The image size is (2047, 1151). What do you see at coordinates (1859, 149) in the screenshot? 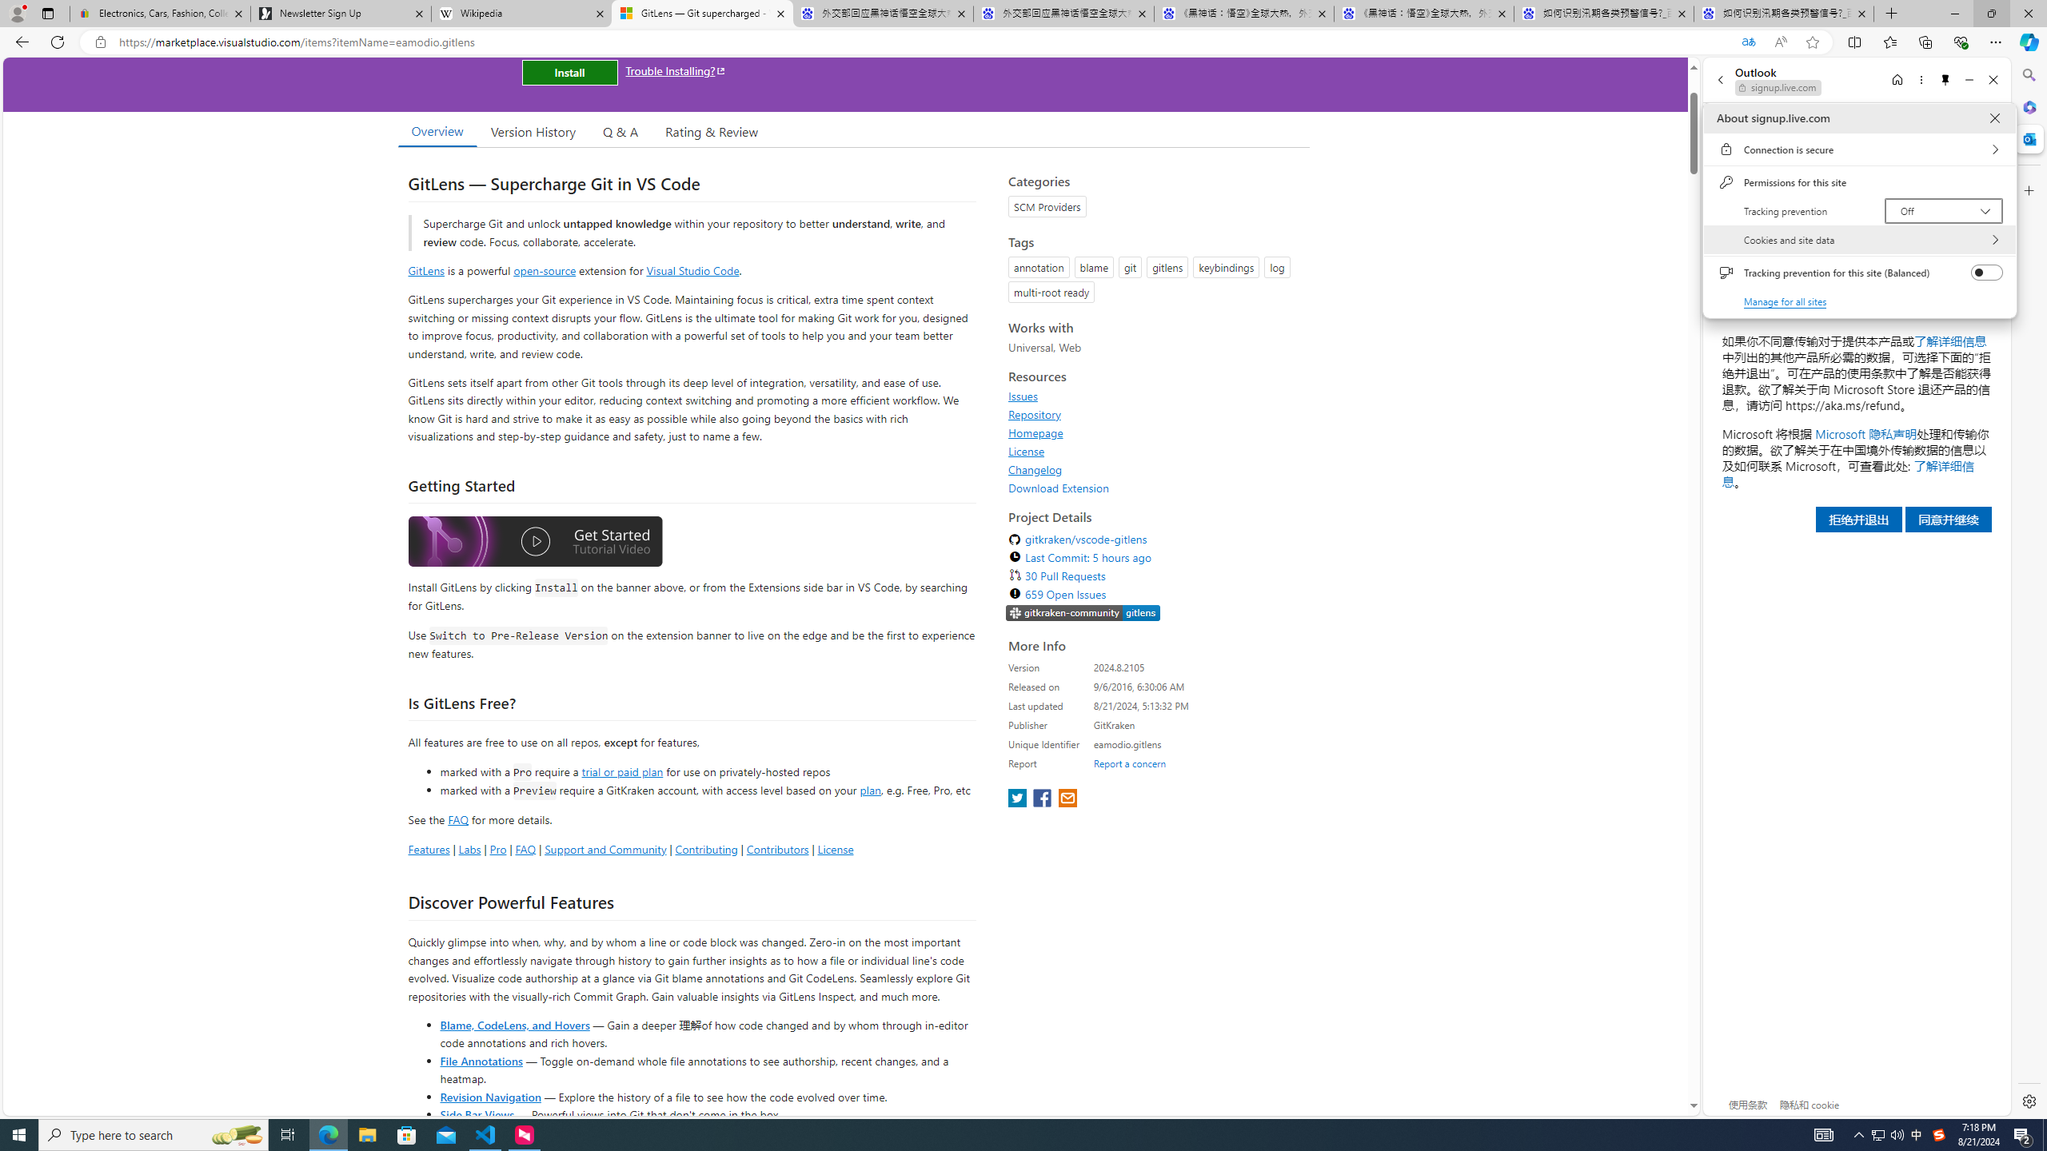
I see `Connection is secure` at bounding box center [1859, 149].